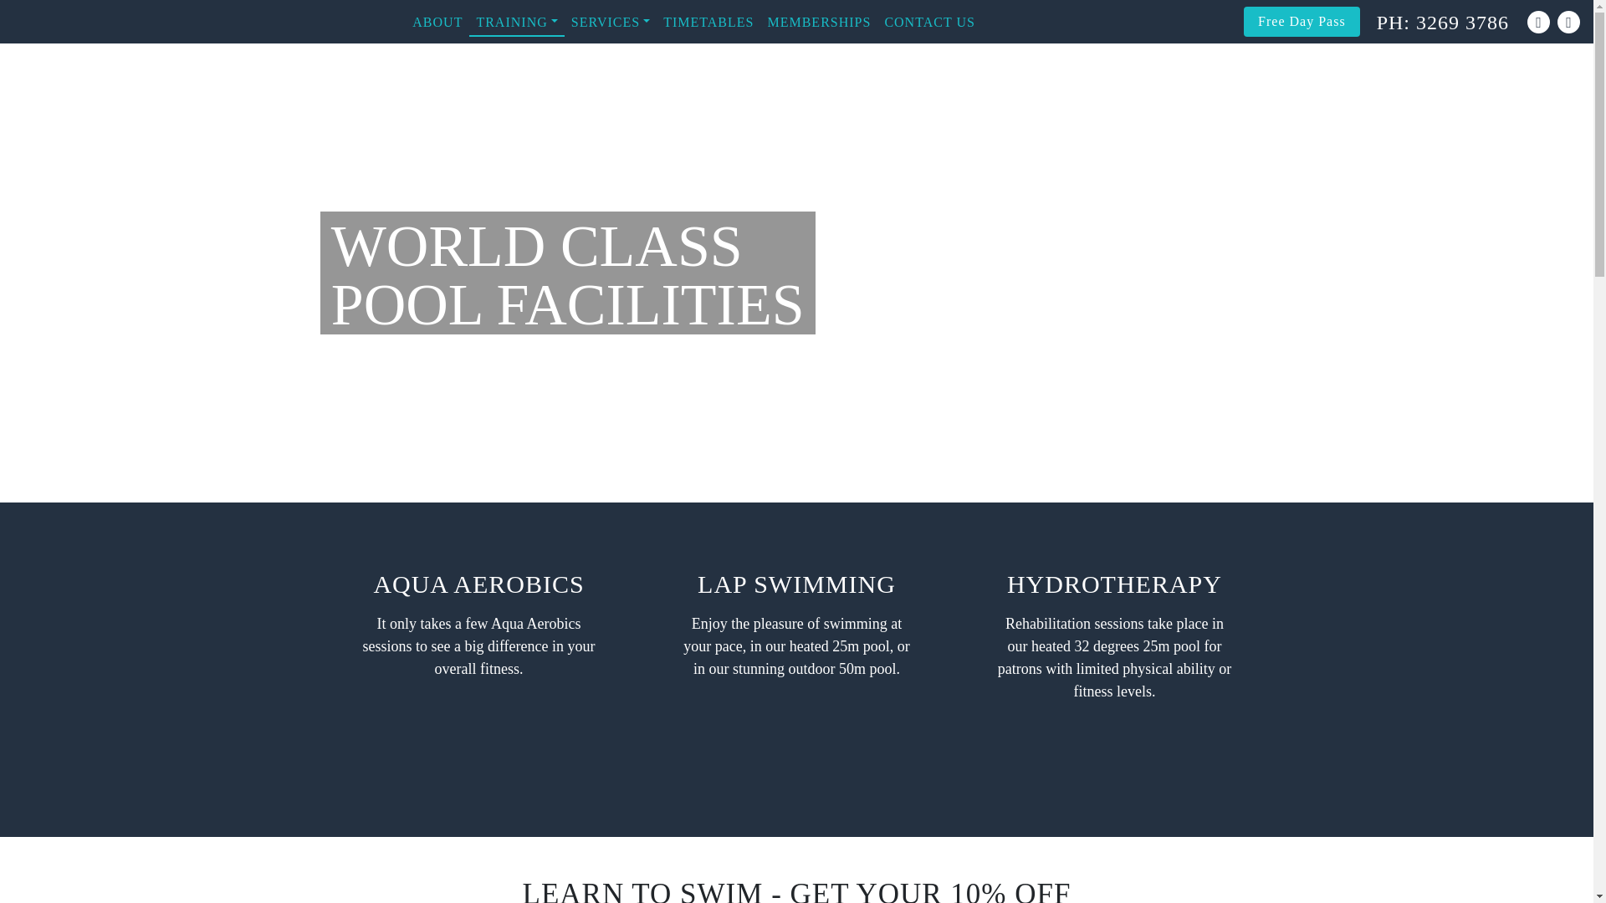 The width and height of the screenshot is (1606, 903). Describe the element at coordinates (515, 23) in the screenshot. I see `TRAINING` at that location.